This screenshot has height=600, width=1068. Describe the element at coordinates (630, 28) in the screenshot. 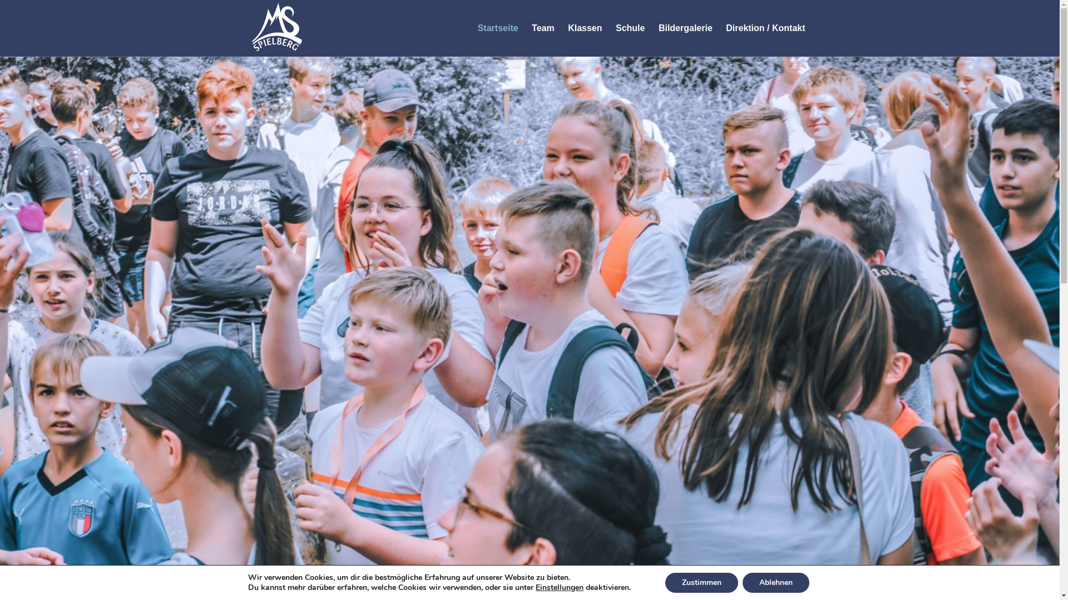

I see `Schule` at that location.